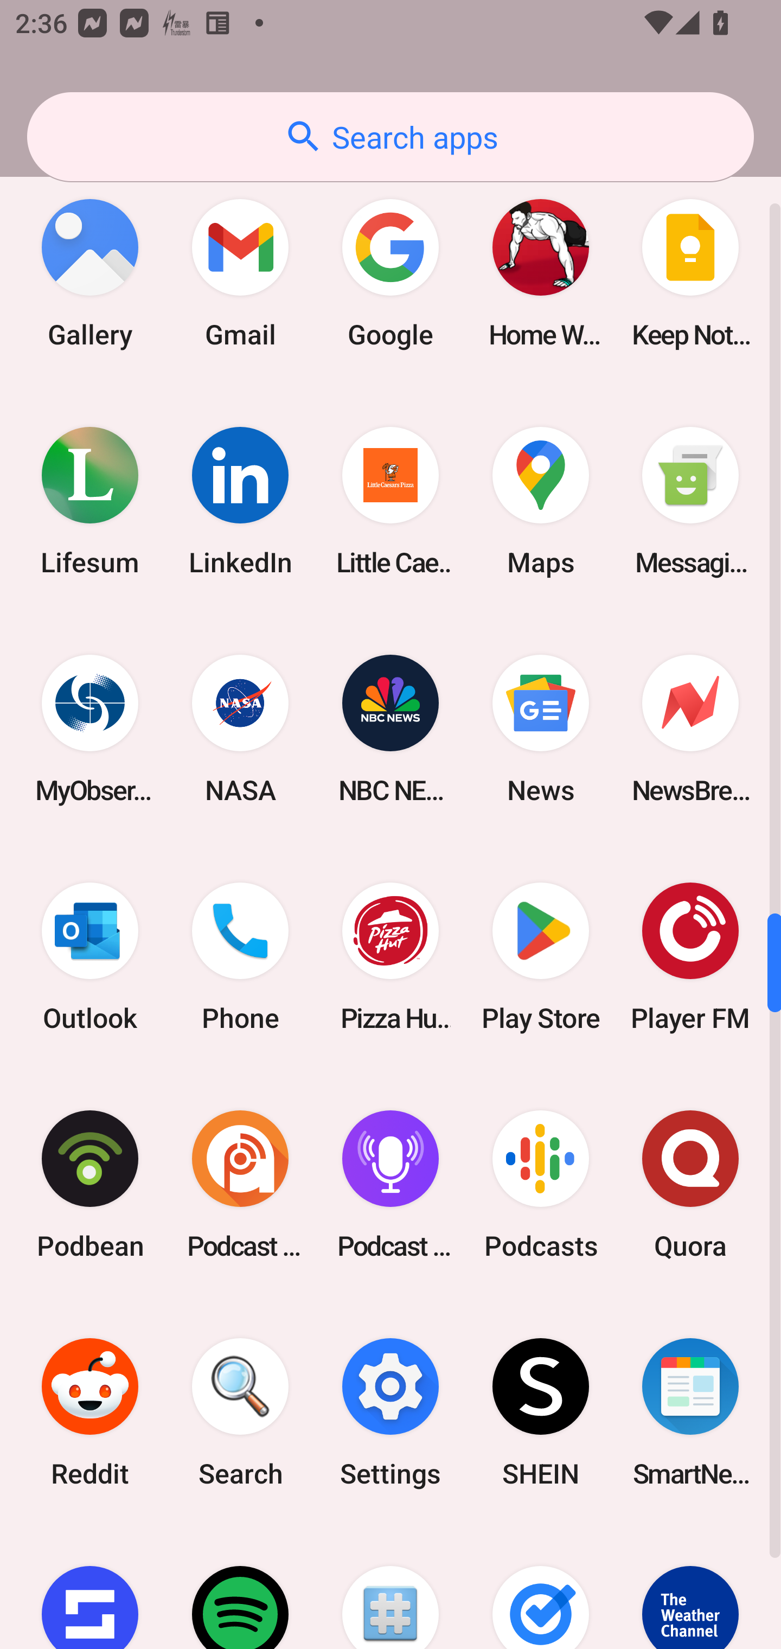 The image size is (781, 1649). Describe the element at coordinates (90, 728) in the screenshot. I see `MyObservatory` at that location.